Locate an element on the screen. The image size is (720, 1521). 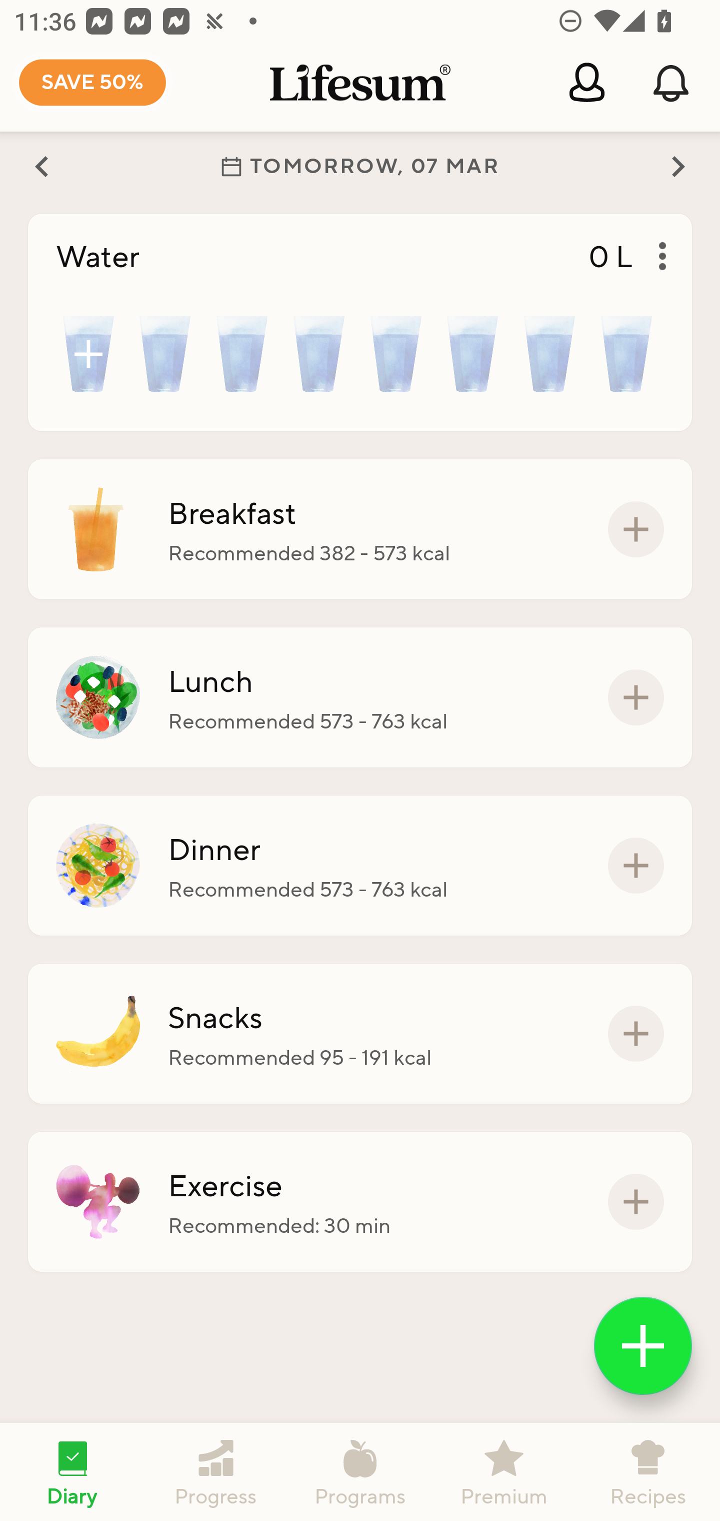
Breakfast Recommended 382 - 573 kcal is located at coordinates (360, 529).